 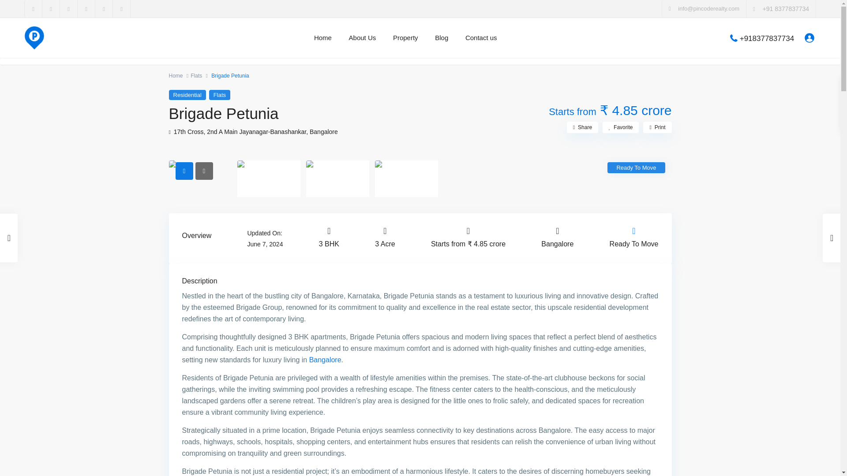 I want to click on Property, so click(x=405, y=38).